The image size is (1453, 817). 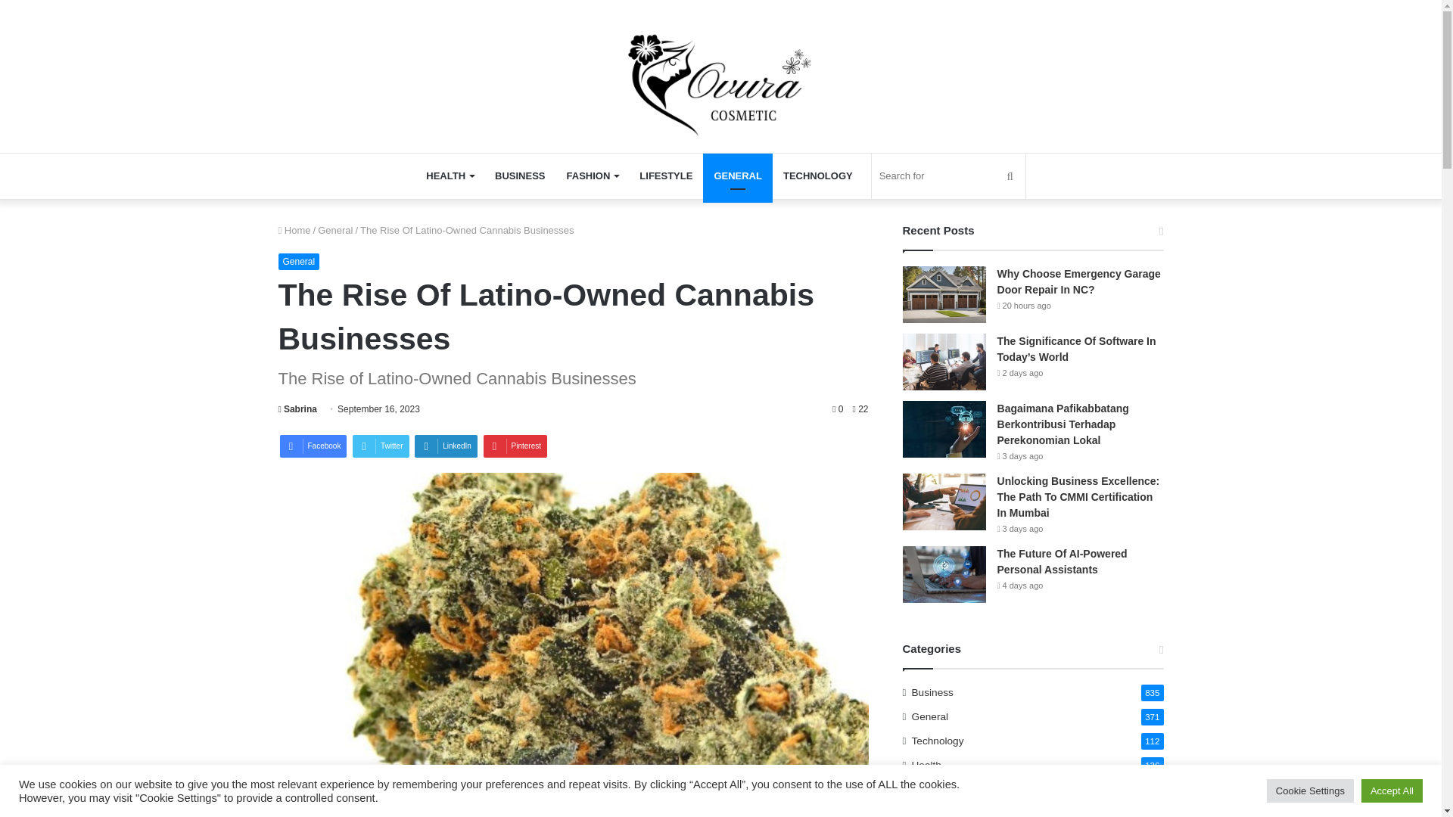 What do you see at coordinates (313, 446) in the screenshot?
I see `Facebook` at bounding box center [313, 446].